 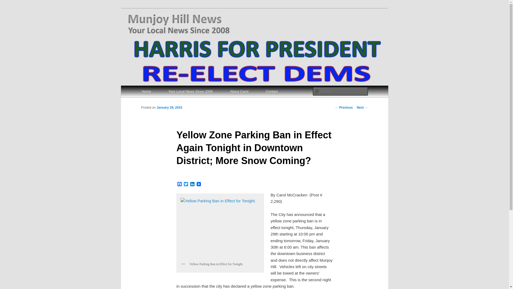 What do you see at coordinates (169, 108) in the screenshot?
I see `11:10 am` at bounding box center [169, 108].